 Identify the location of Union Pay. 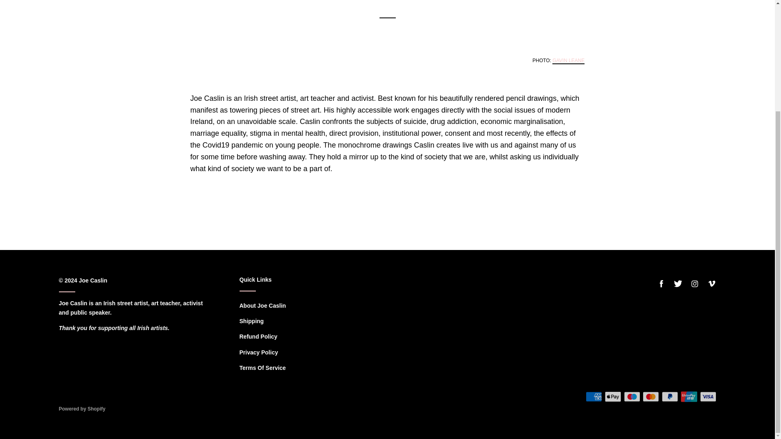
(689, 396).